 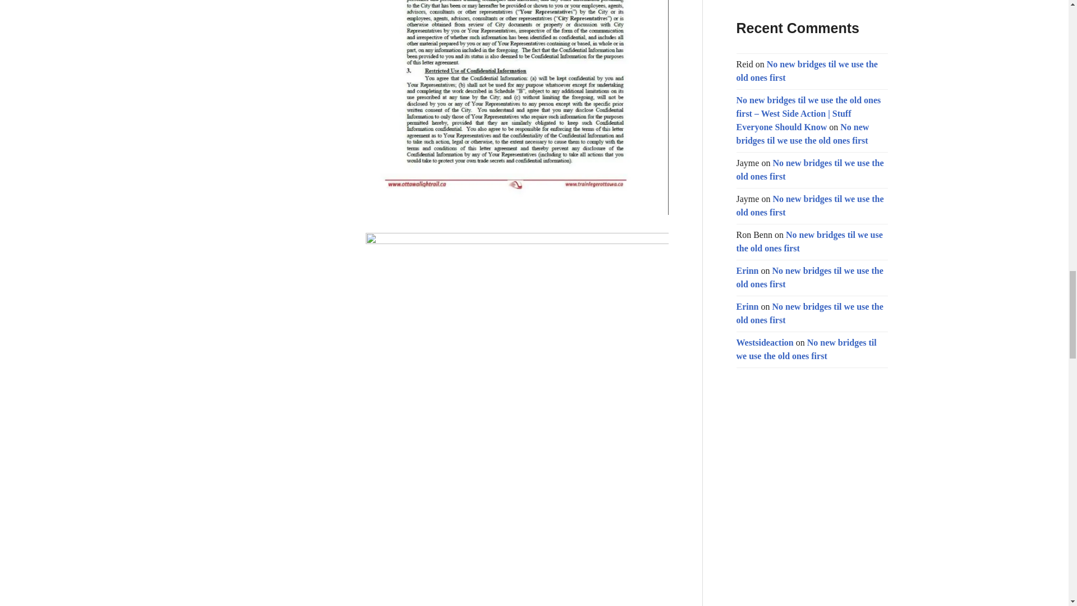 What do you see at coordinates (517, 108) in the screenshot?
I see `NDApg1` at bounding box center [517, 108].